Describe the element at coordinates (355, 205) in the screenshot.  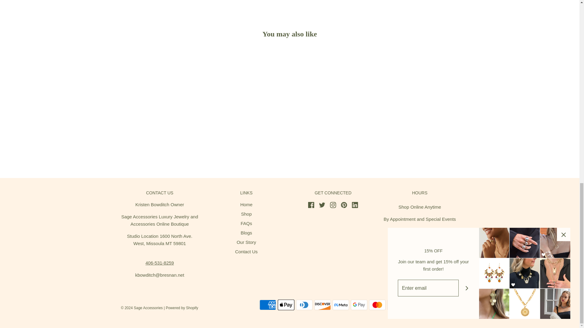
I see `LinkedIn icon` at that location.